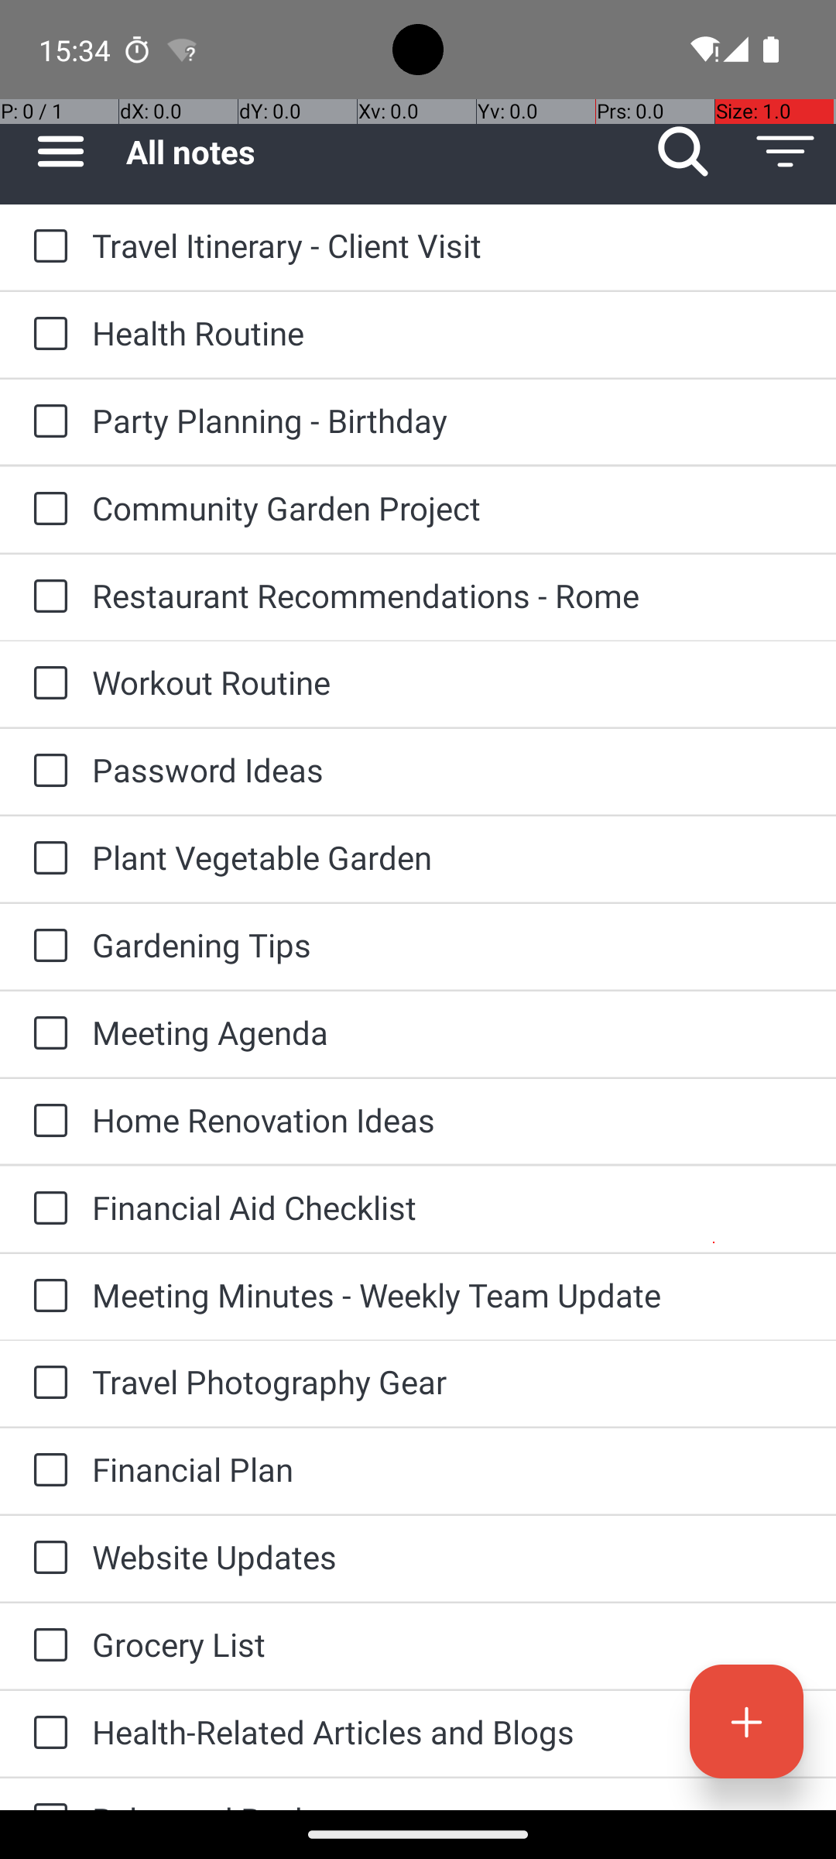 Image resolution: width=836 pixels, height=1859 pixels. What do you see at coordinates (46, 771) in the screenshot?
I see `to-do: Password Ideas` at bounding box center [46, 771].